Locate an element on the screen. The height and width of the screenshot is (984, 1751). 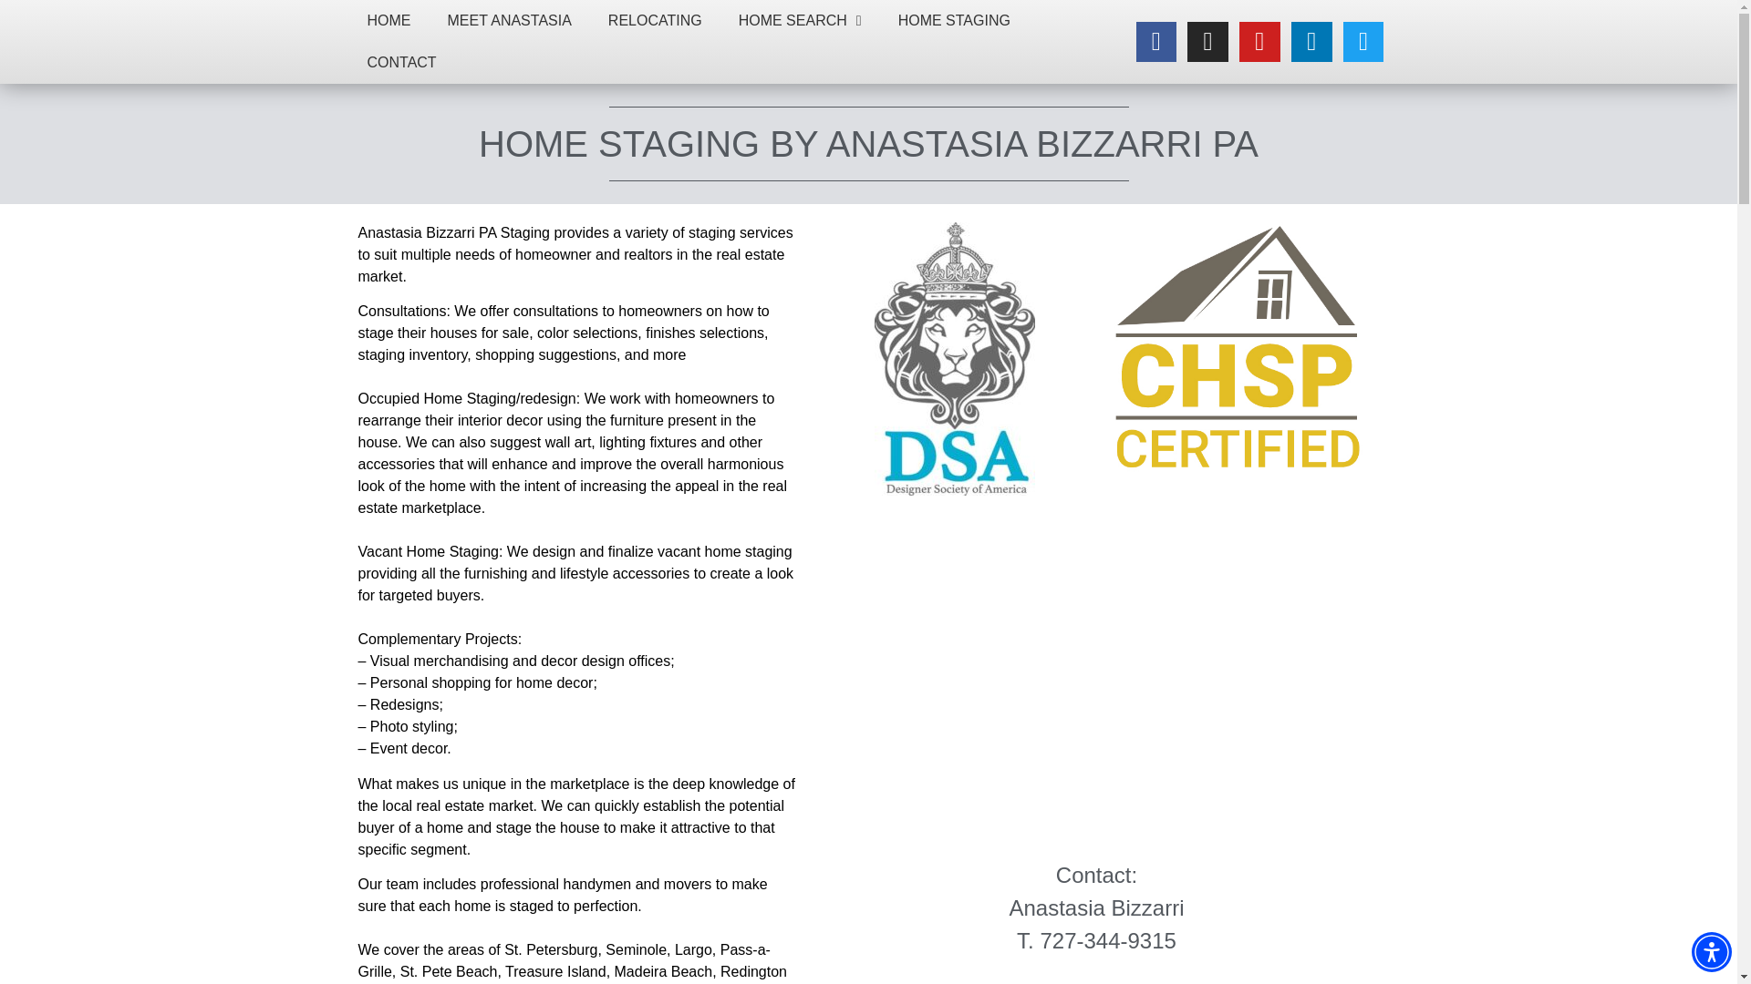
RELOCATING is located at coordinates (655, 21).